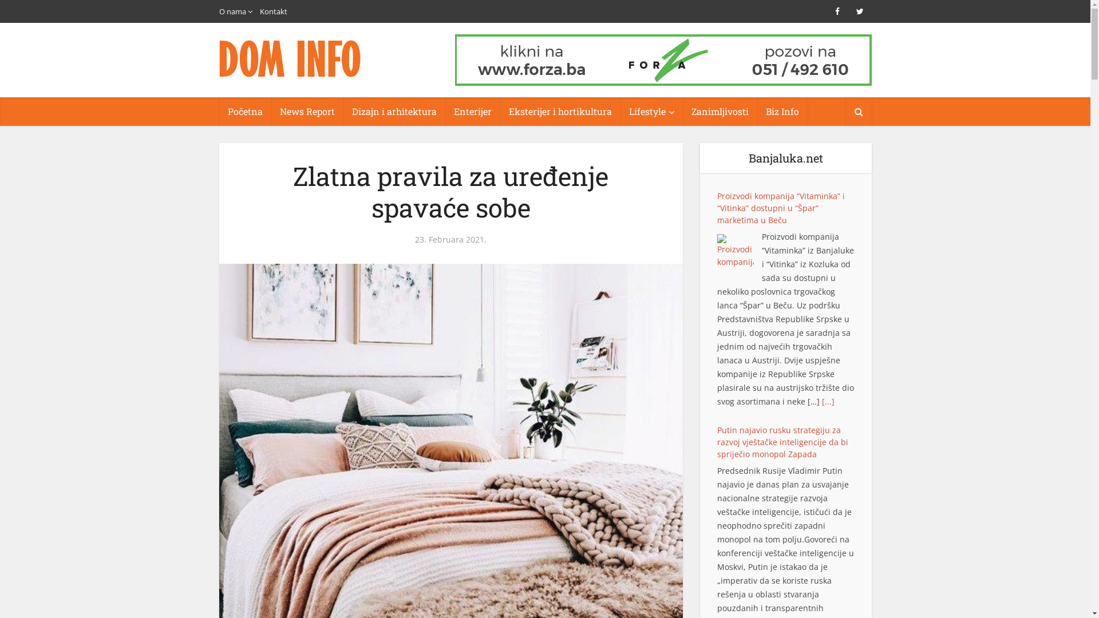 The width and height of the screenshot is (1099, 618). I want to click on DOM INFO |, so click(290, 58).